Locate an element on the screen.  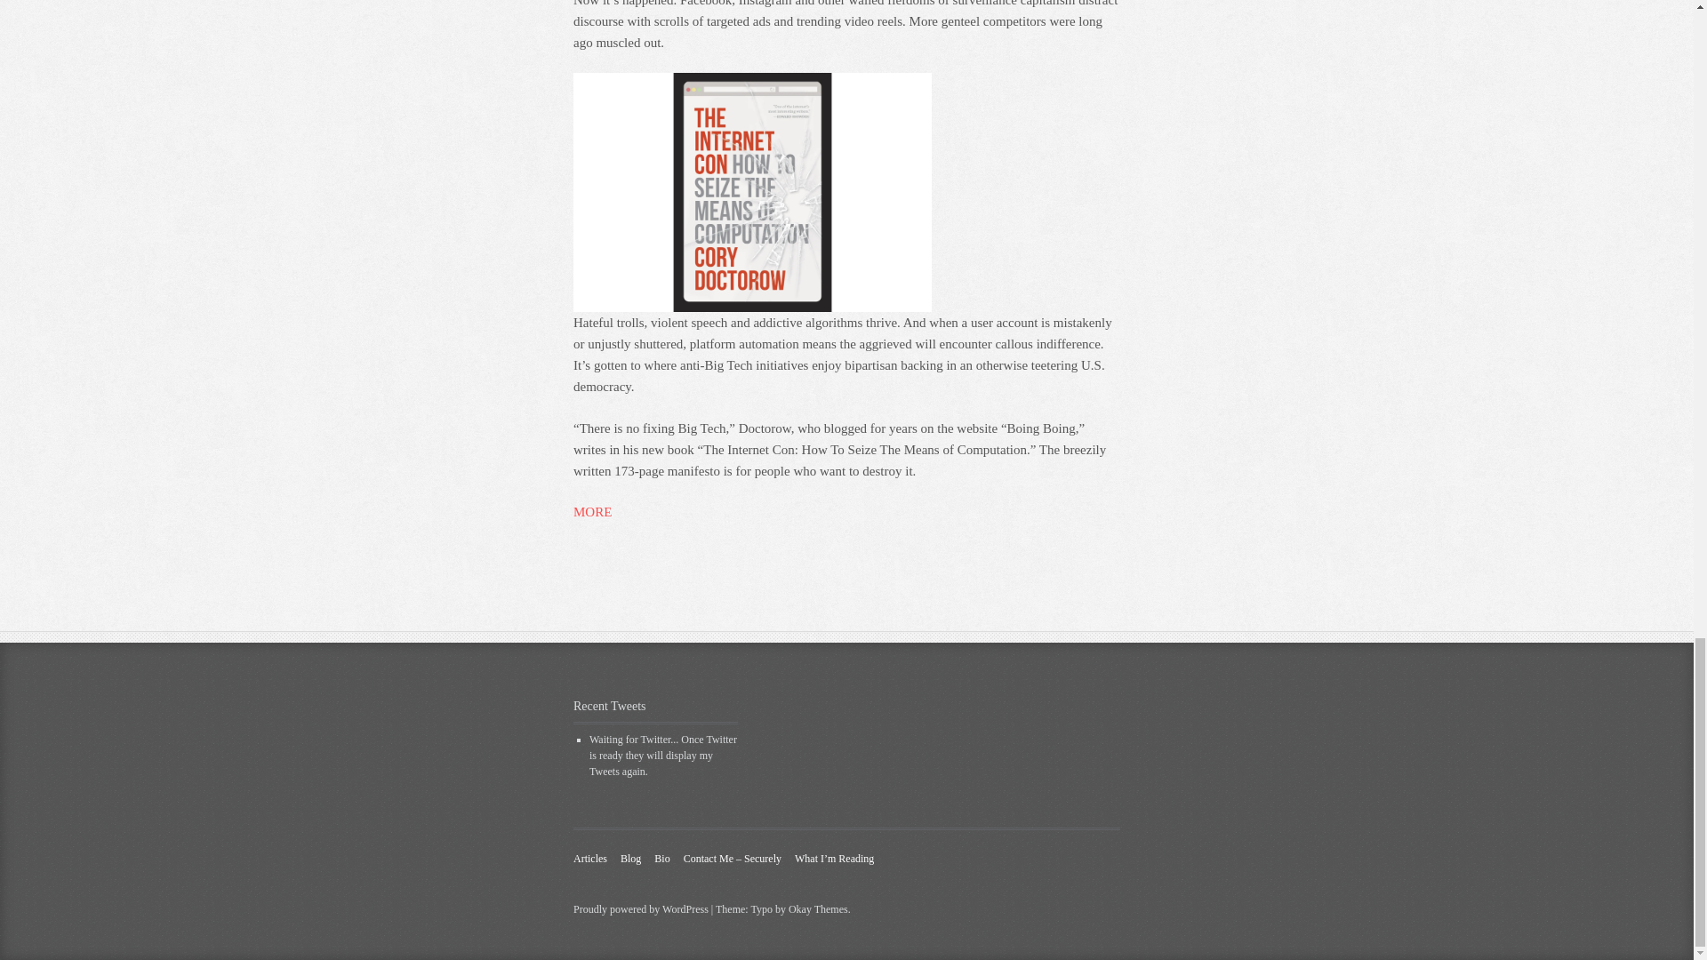
Bio is located at coordinates (661, 859).